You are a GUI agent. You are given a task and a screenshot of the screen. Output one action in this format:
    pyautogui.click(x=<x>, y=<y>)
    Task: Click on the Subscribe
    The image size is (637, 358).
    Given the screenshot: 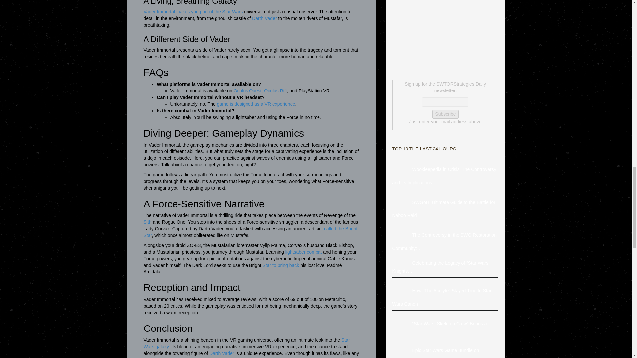 What is the action you would take?
    pyautogui.click(x=445, y=114)
    